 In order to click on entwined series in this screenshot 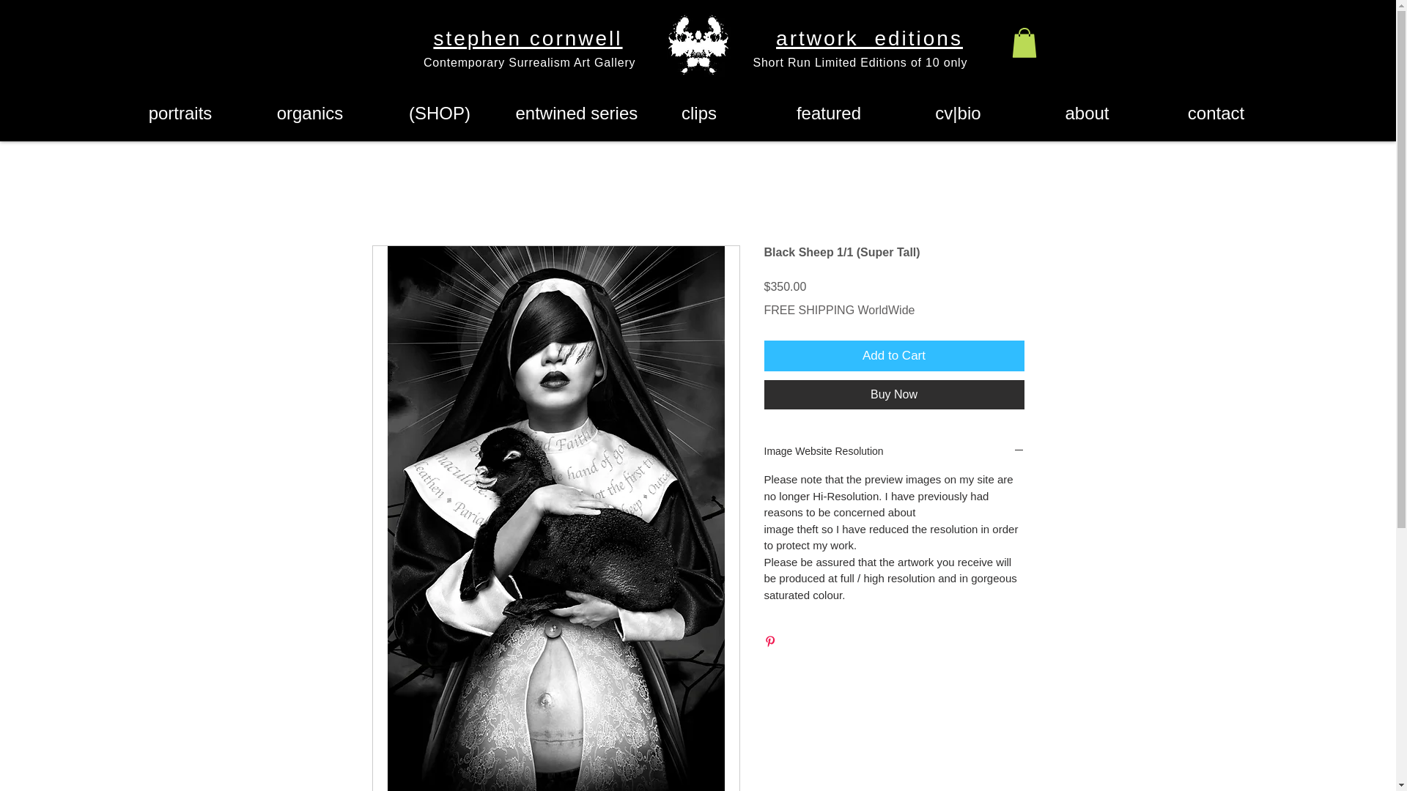, I will do `click(569, 113)`.